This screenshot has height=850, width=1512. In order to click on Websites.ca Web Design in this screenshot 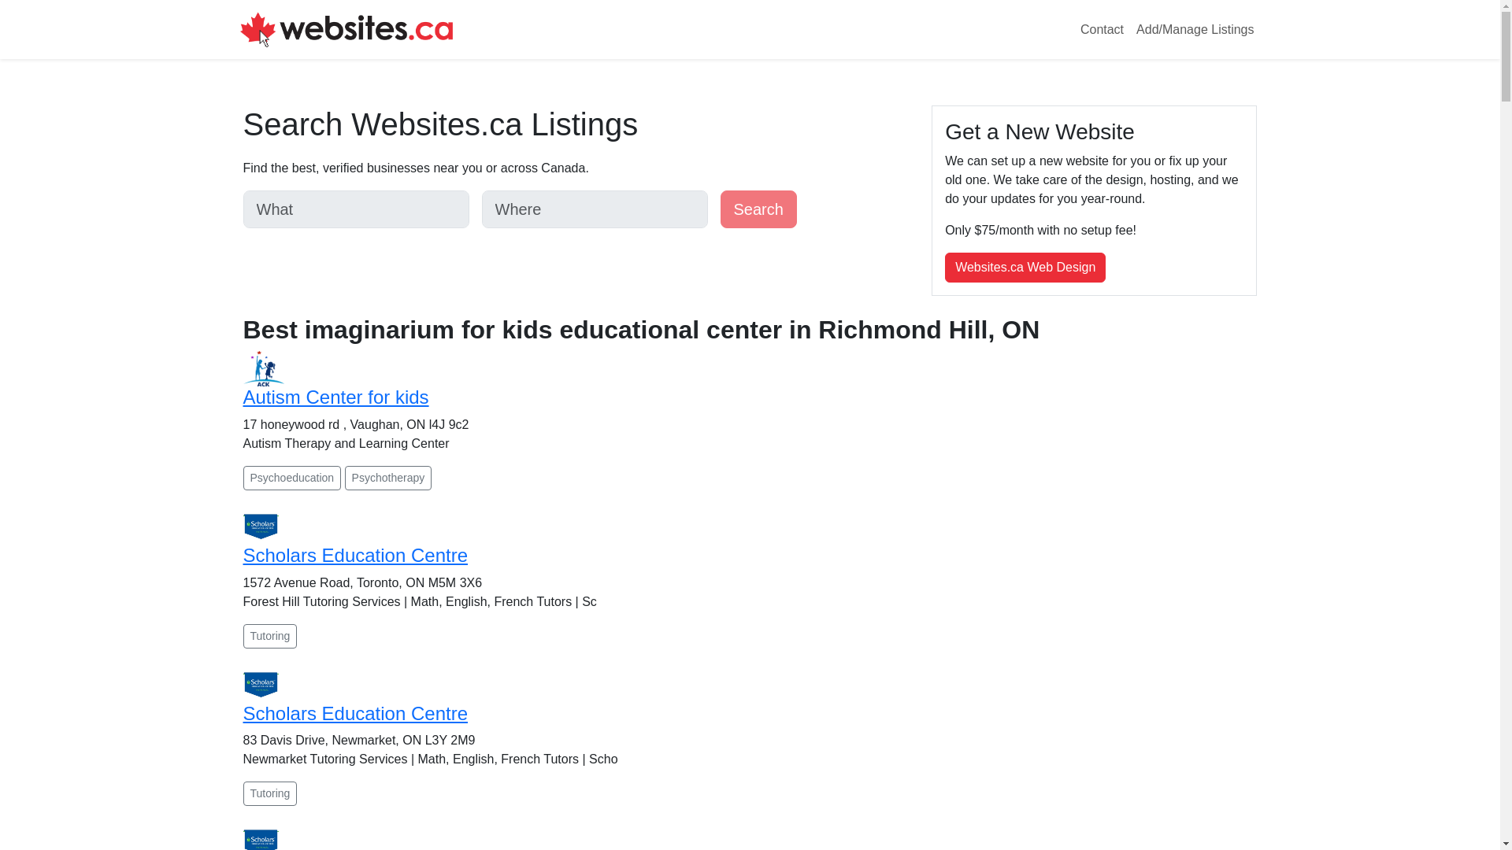, I will do `click(1025, 267)`.